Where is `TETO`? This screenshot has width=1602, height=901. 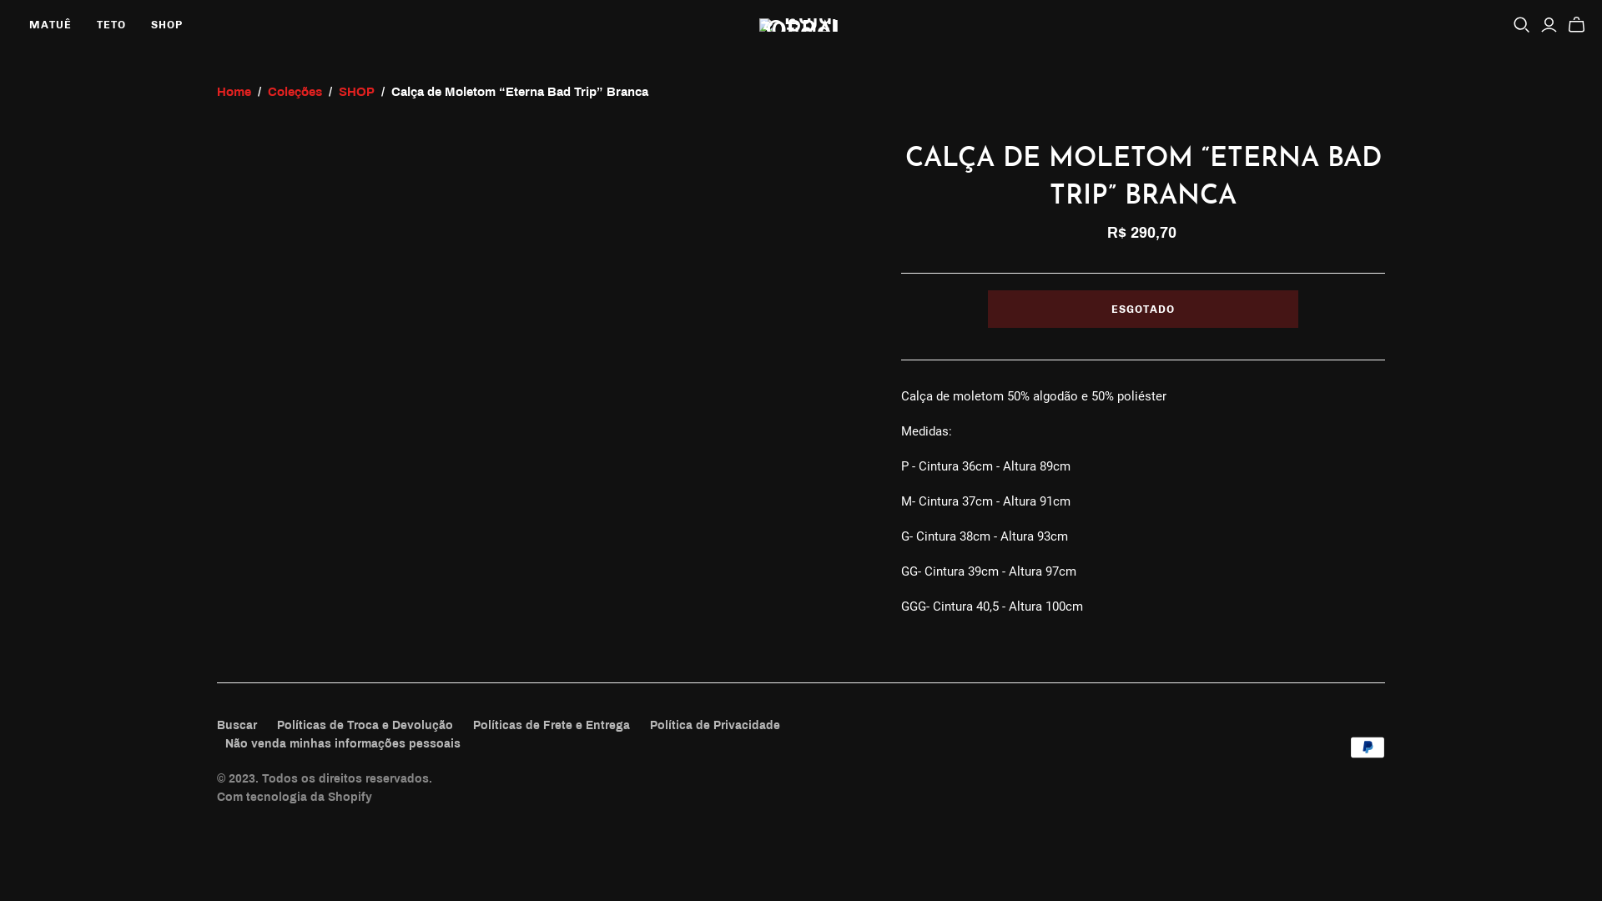 TETO is located at coordinates (112, 25).